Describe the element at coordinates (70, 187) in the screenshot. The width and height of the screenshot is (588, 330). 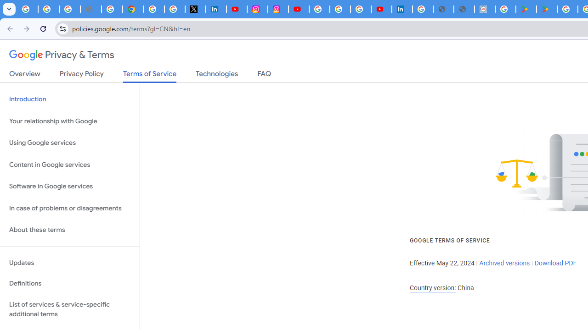
I see `Software in Google services` at that location.